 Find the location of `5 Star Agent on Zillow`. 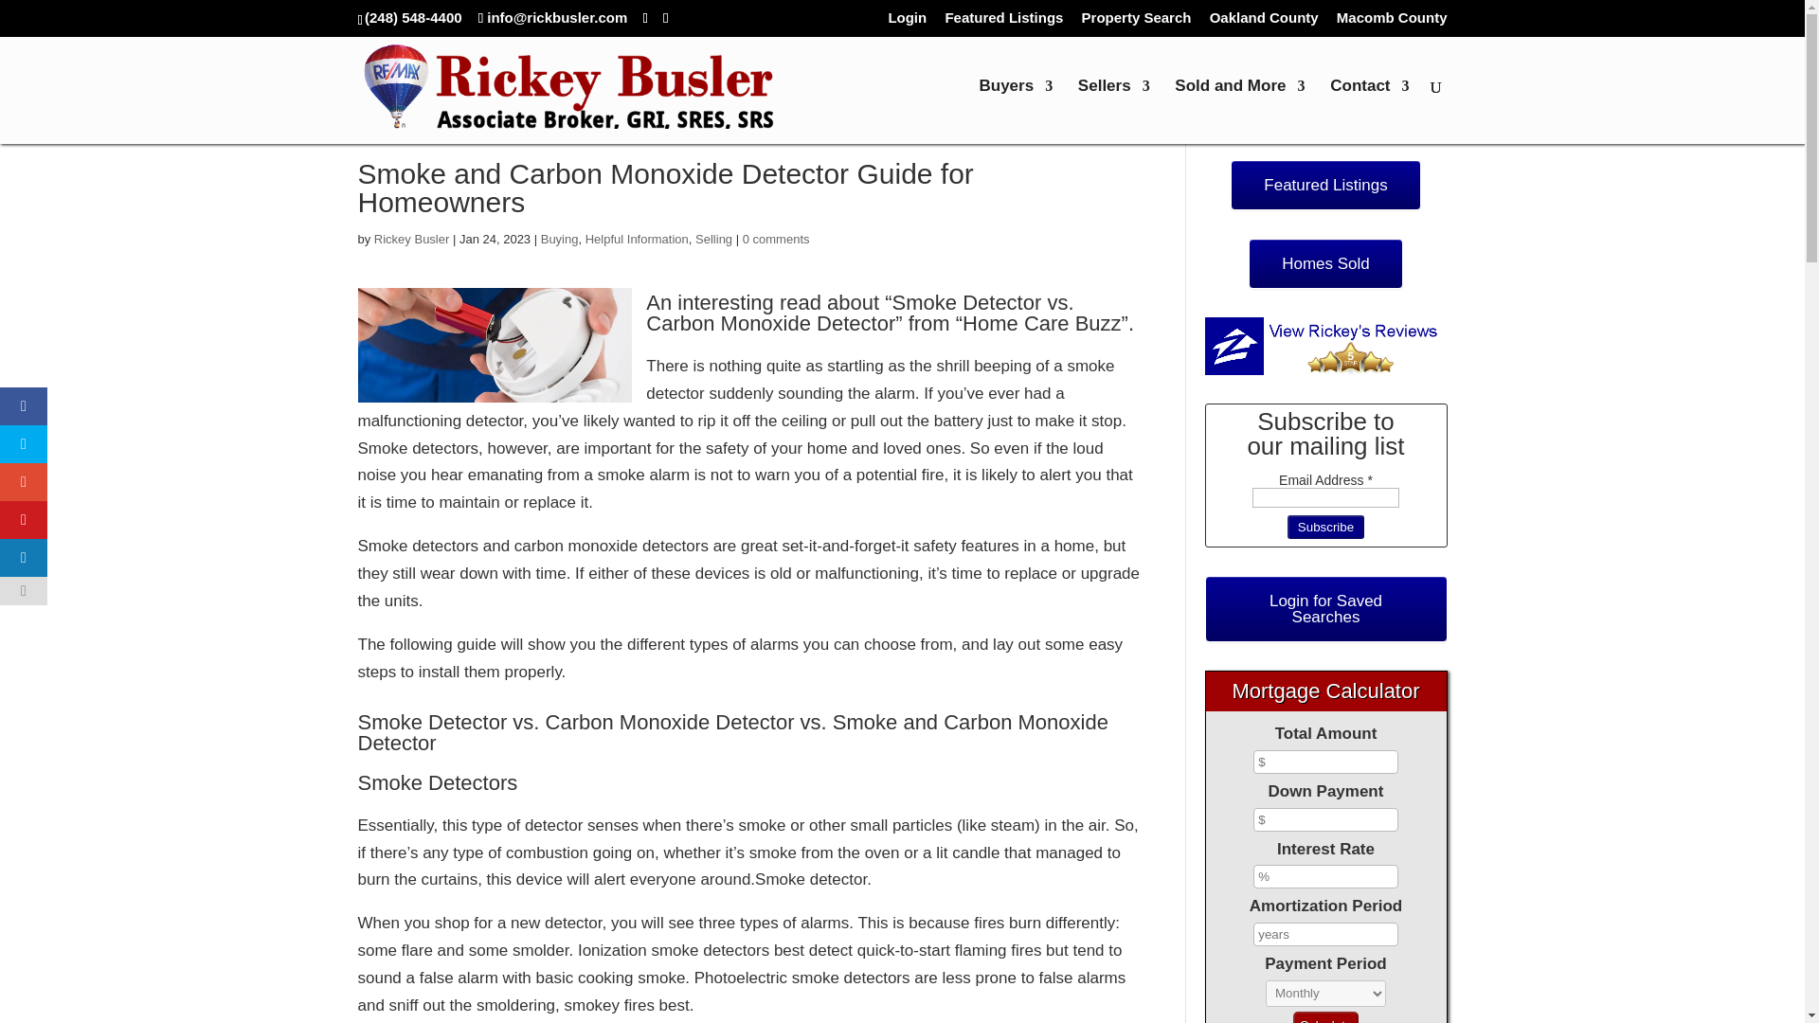

5 Star Agent on Zillow is located at coordinates (1326, 346).